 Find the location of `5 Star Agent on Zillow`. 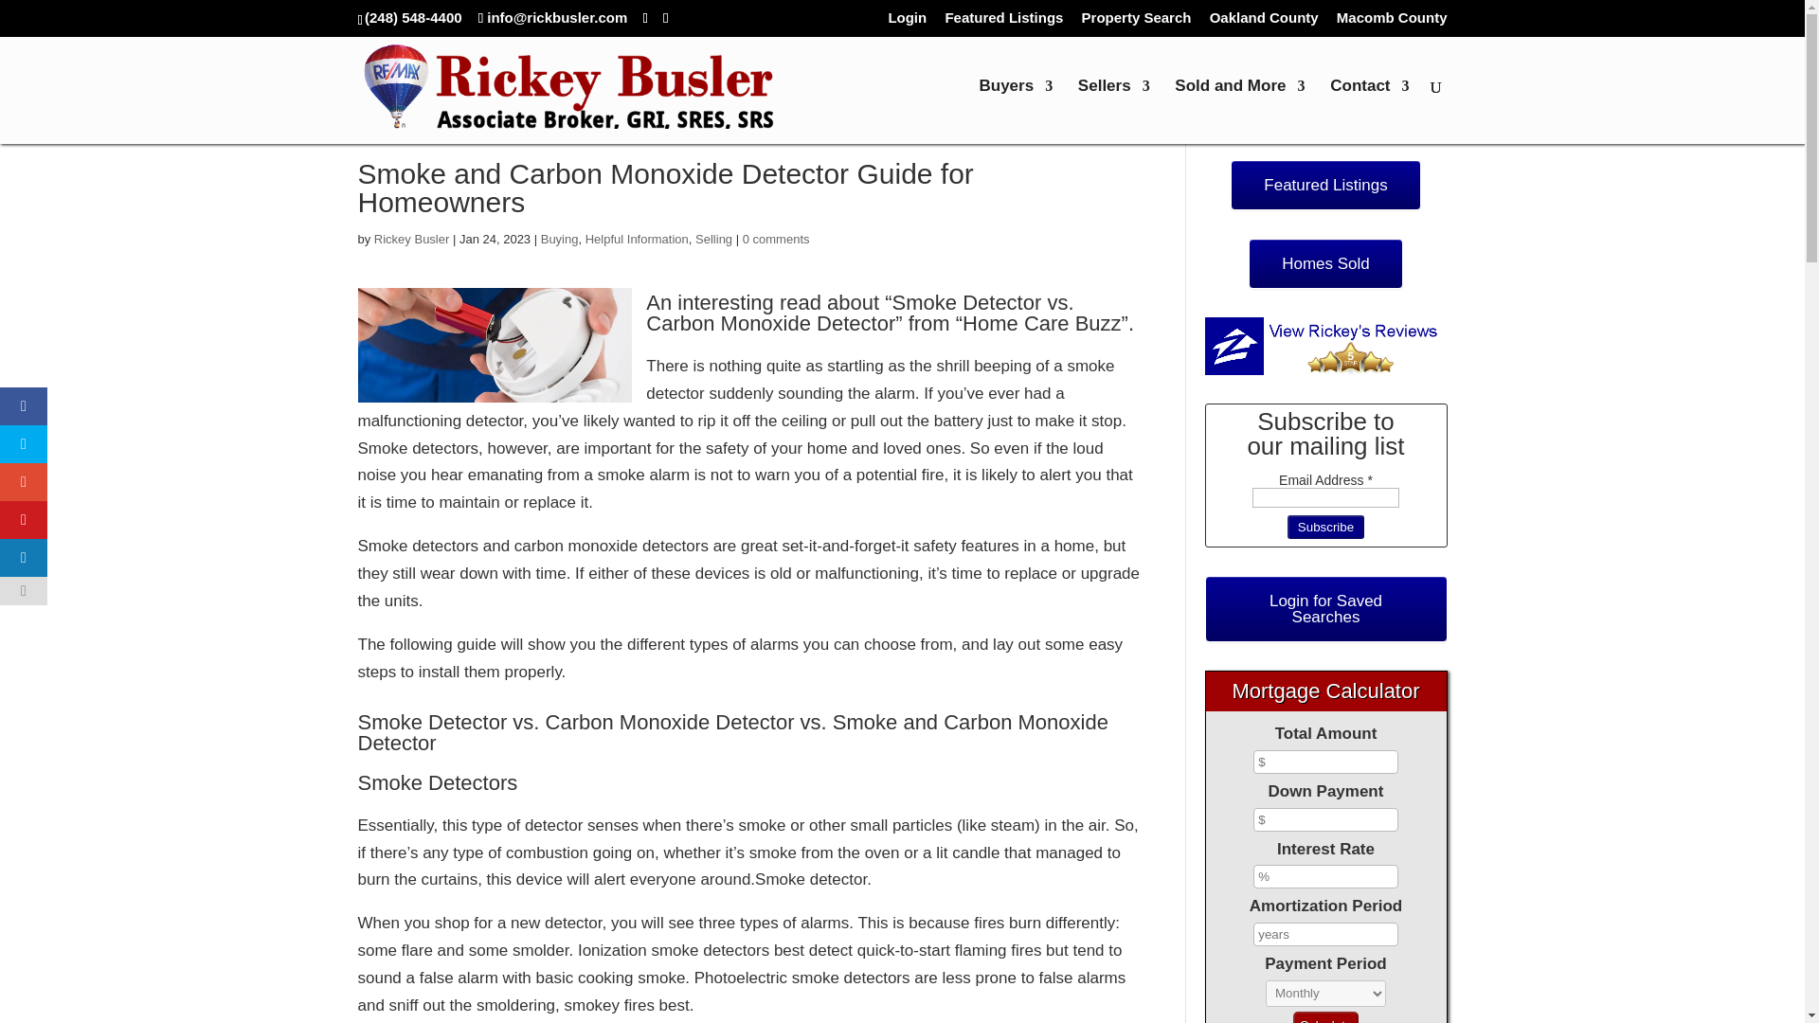

5 Star Agent on Zillow is located at coordinates (1326, 346).